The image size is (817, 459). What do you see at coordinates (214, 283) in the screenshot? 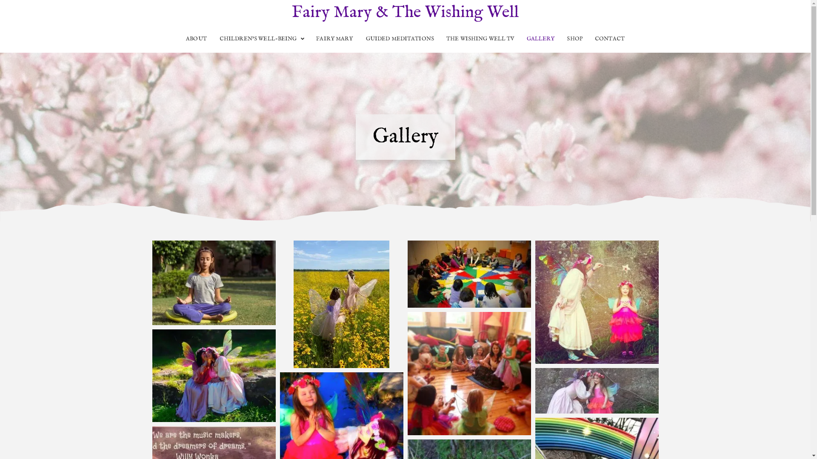
I see `jyotirmoy-gupta-bpz9WOYalWk-unsplash` at bounding box center [214, 283].